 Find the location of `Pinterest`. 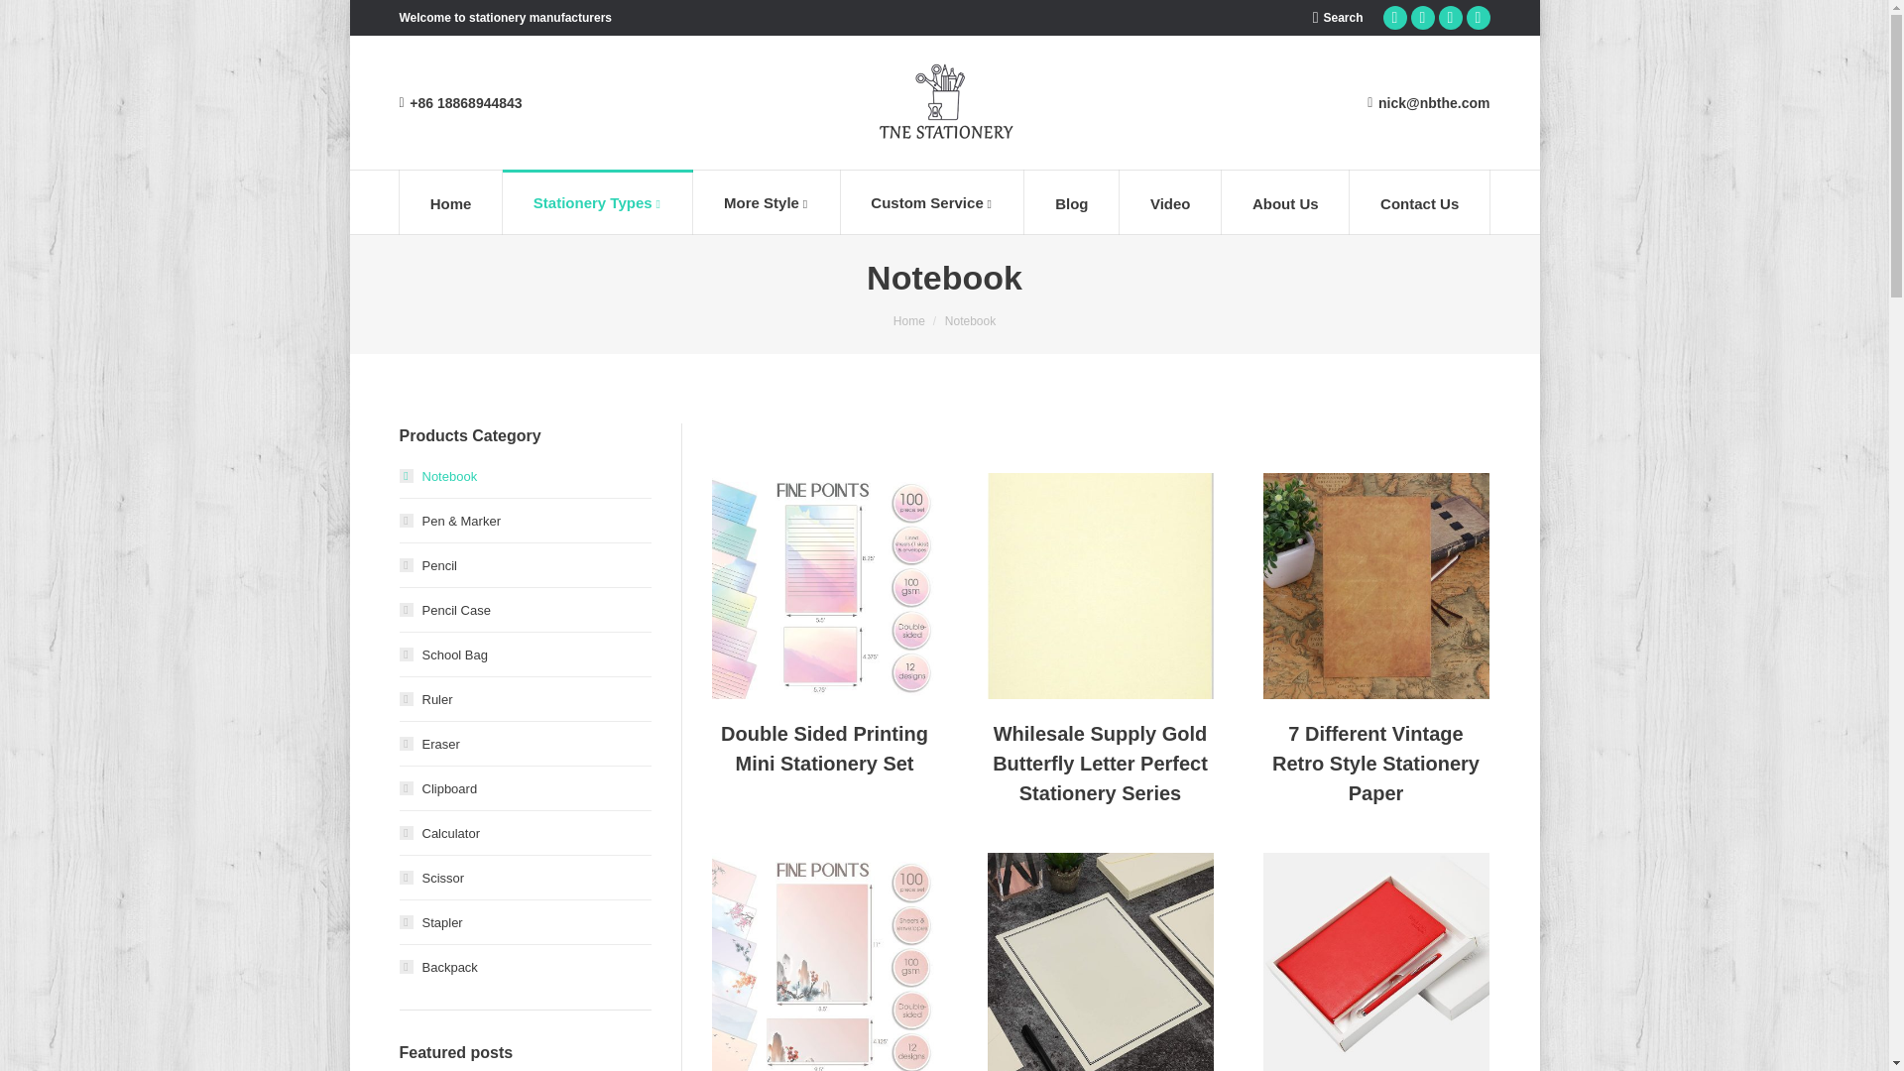

Pinterest is located at coordinates (1422, 18).